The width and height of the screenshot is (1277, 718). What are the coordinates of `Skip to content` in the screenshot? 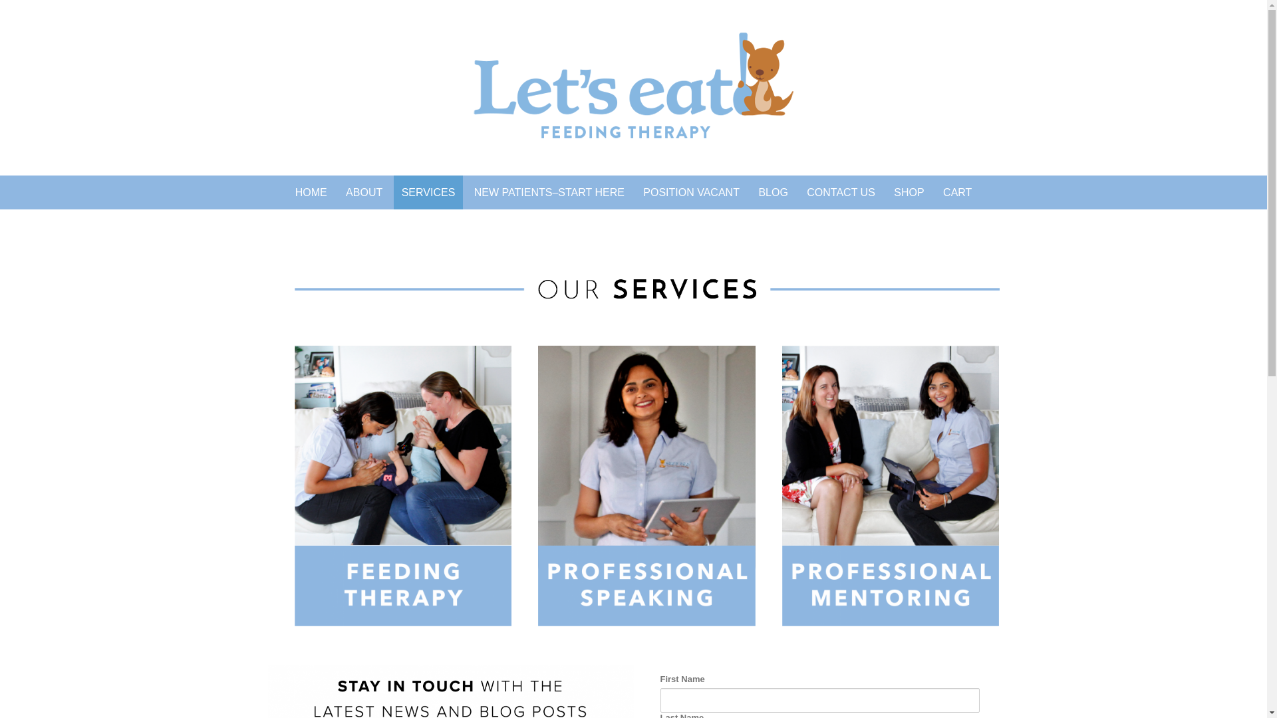 It's located at (241, 176).